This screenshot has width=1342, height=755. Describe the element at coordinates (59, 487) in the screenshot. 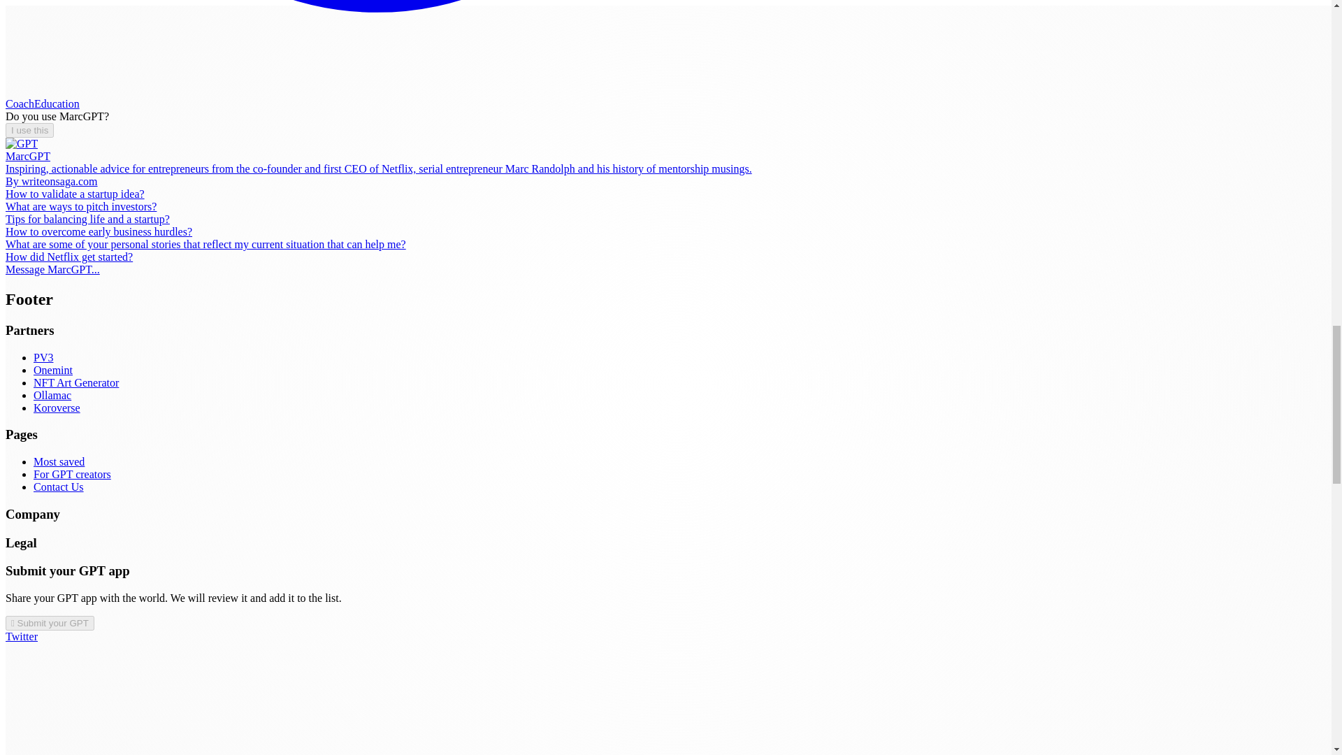

I see `Contact Us` at that location.